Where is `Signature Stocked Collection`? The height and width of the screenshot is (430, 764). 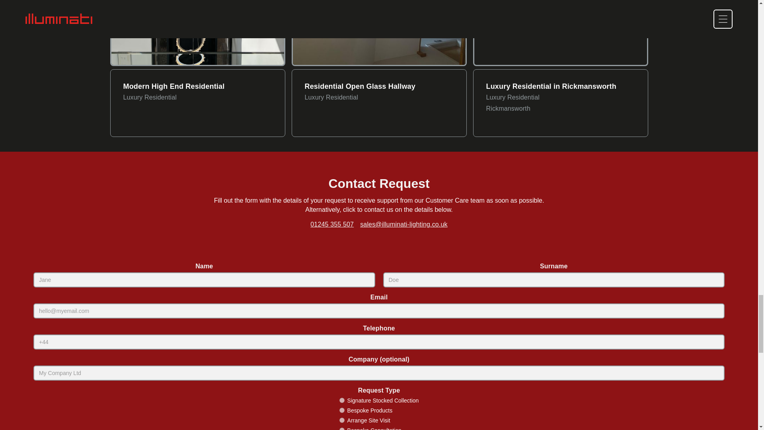 Signature Stocked Collection is located at coordinates (341, 400).